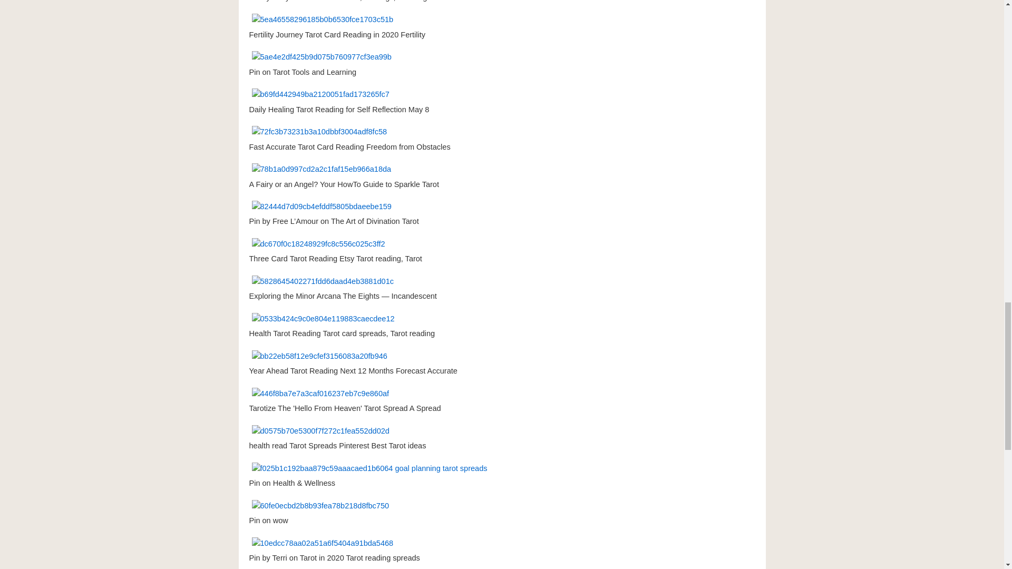 This screenshot has height=569, width=1012. I want to click on Health Reading Tarot Spread 13, so click(322, 281).